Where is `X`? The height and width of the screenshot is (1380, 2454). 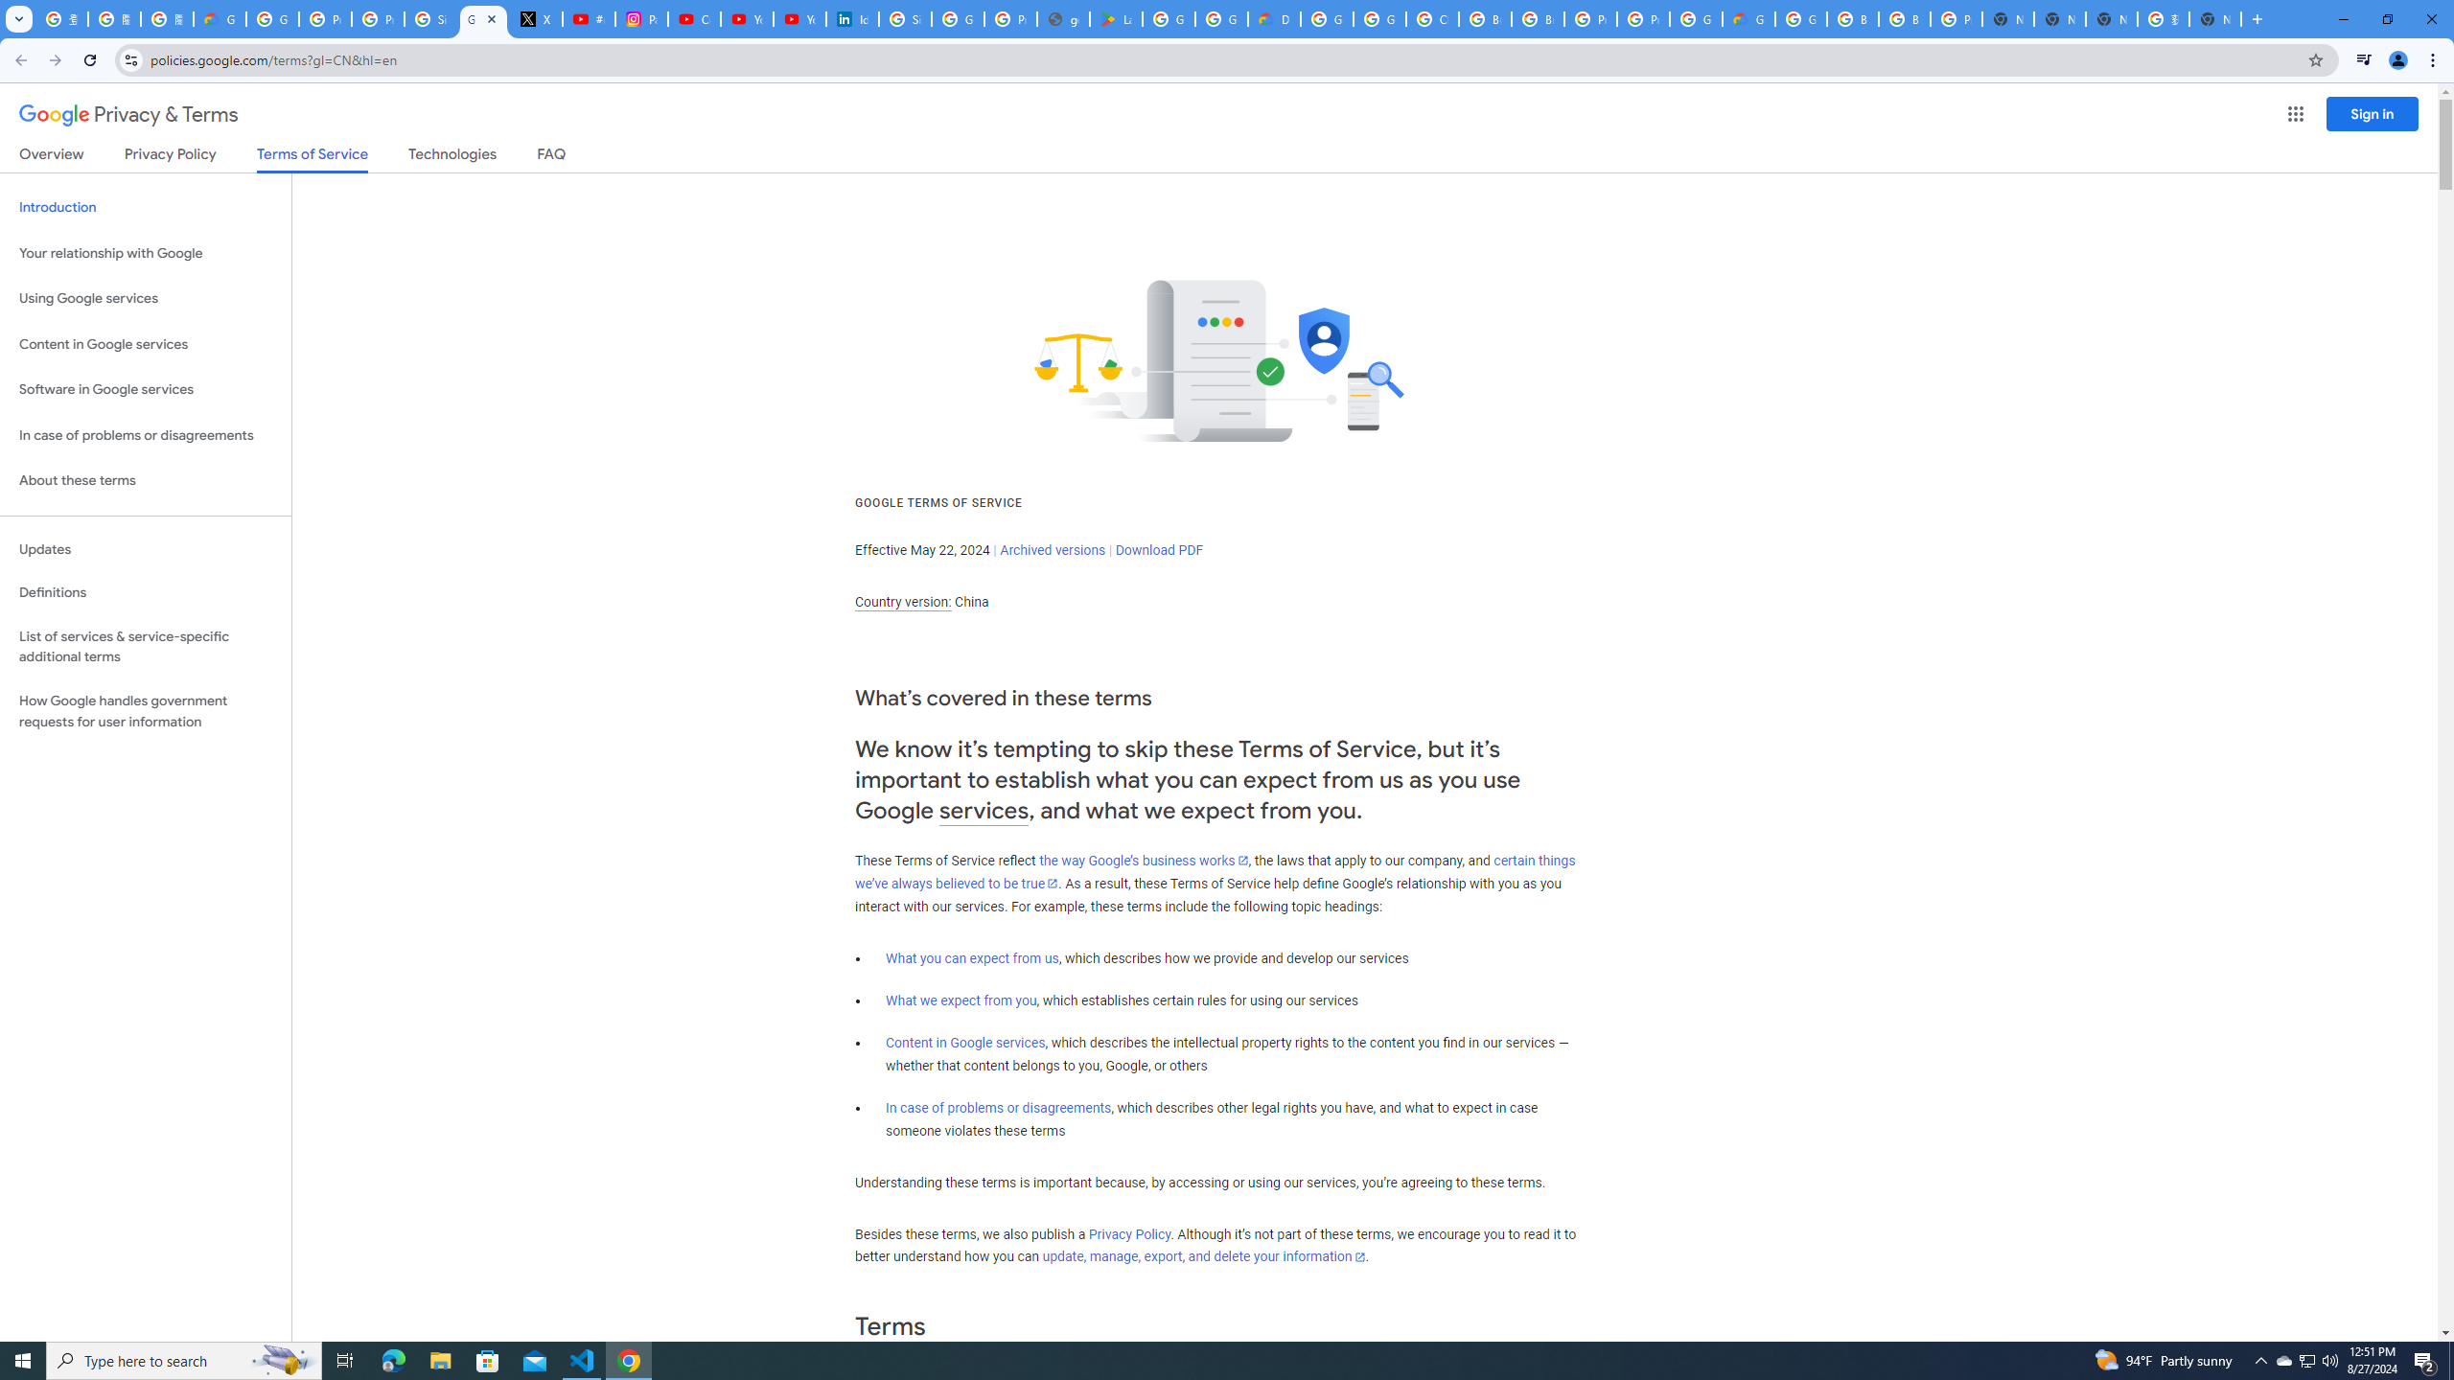 X is located at coordinates (536, 19).